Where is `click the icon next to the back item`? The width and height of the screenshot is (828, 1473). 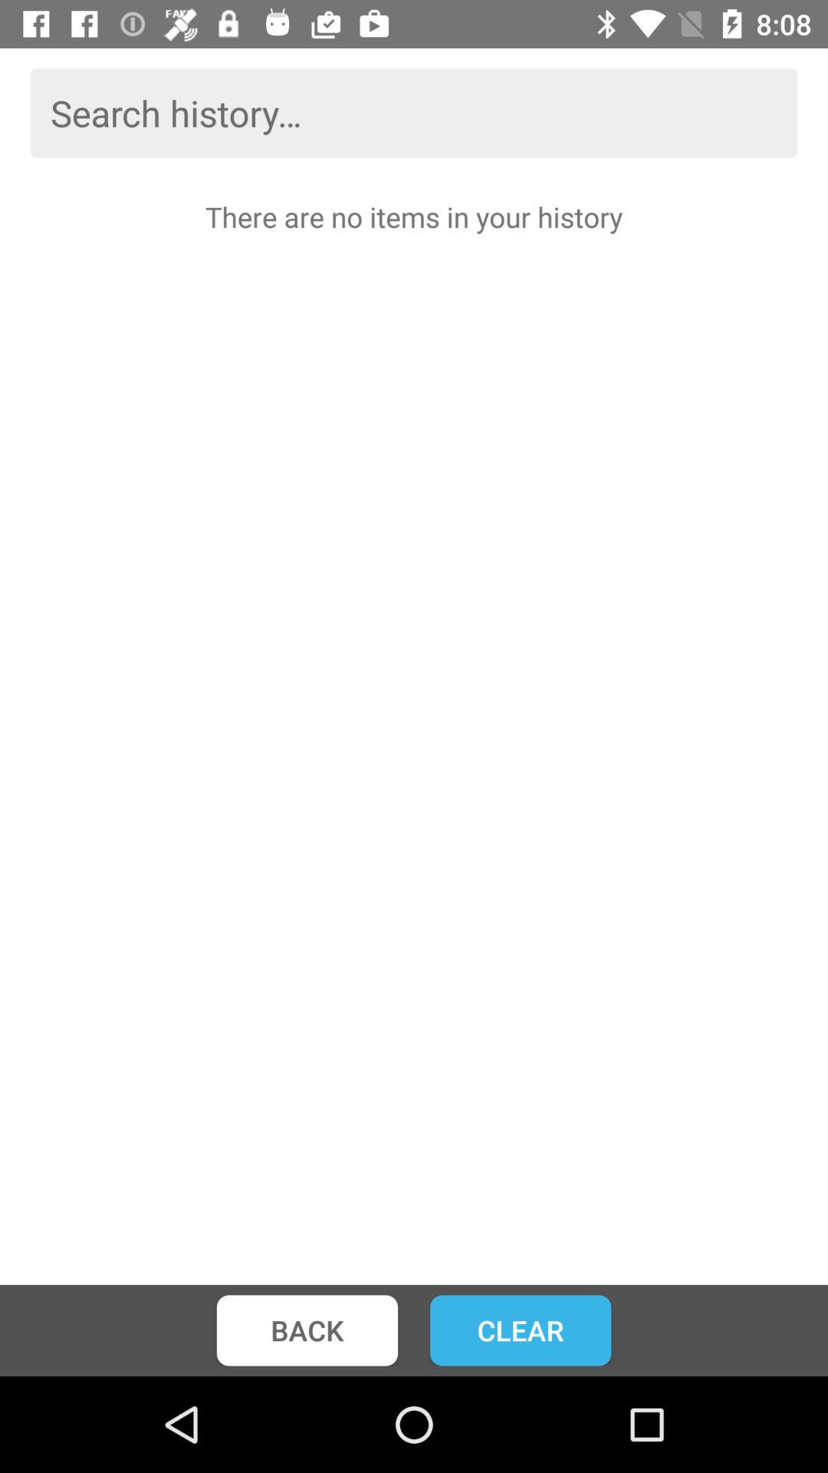 click the icon next to the back item is located at coordinates (521, 1330).